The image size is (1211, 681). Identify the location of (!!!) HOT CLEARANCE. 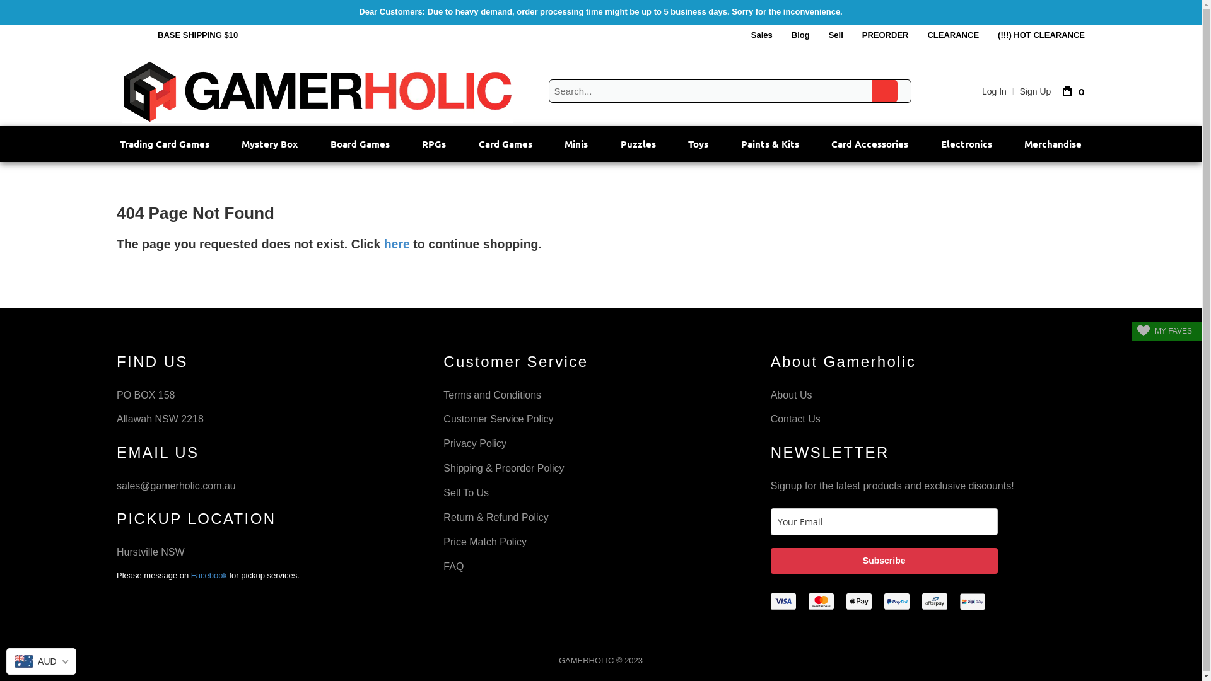
(1041, 35).